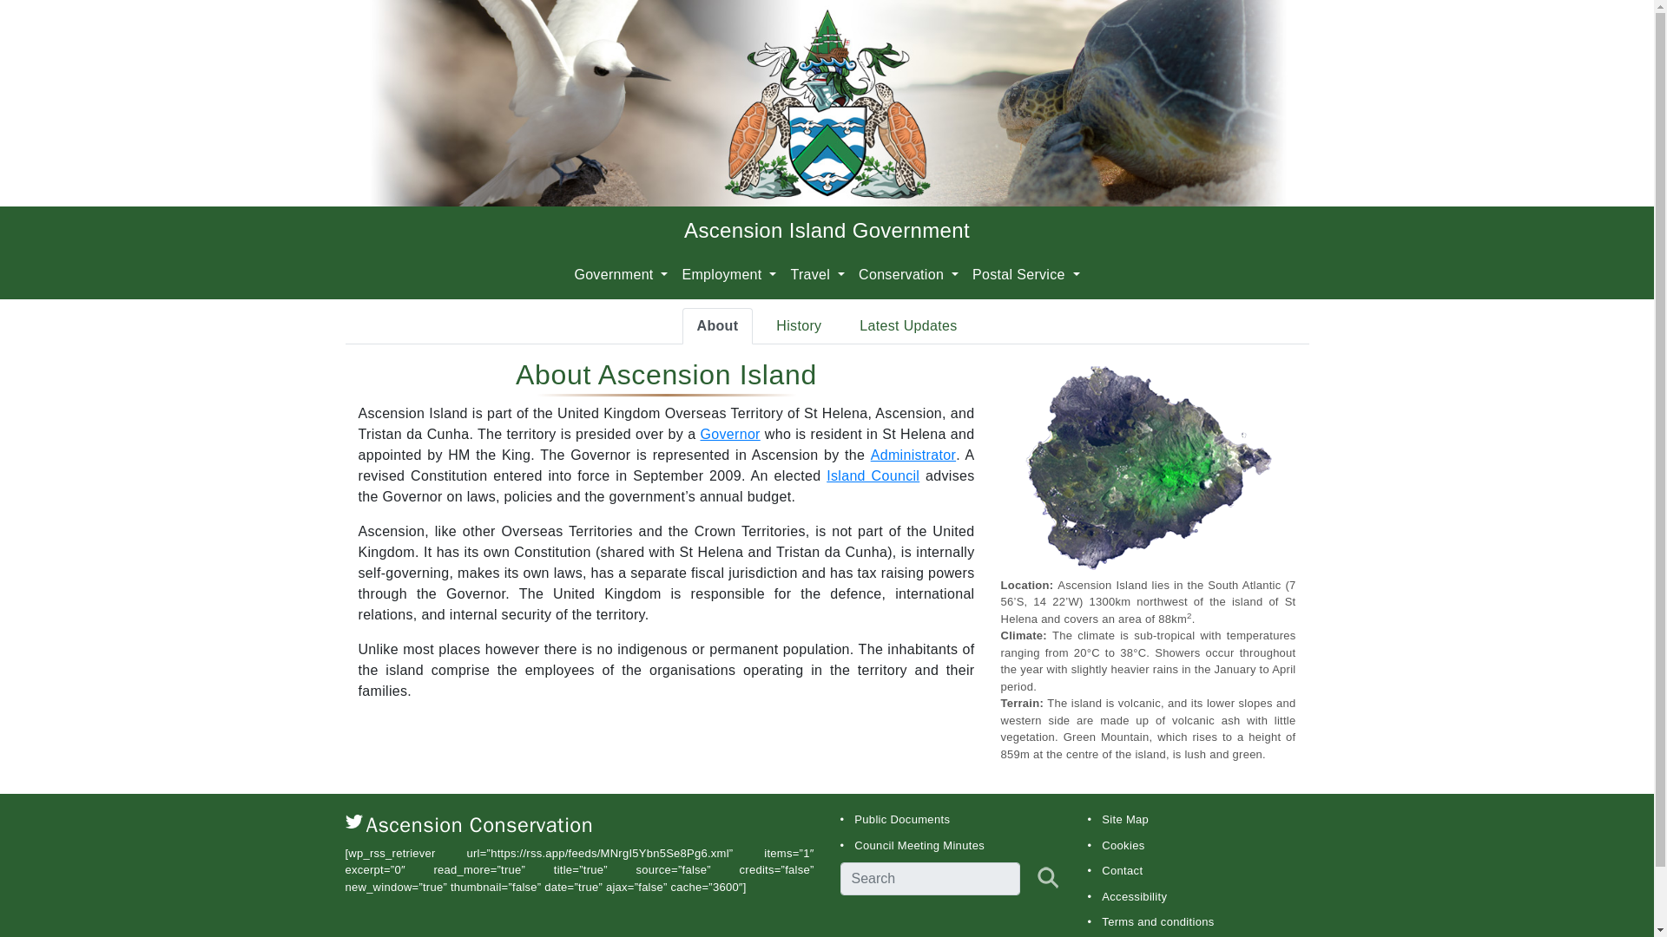  What do you see at coordinates (908, 274) in the screenshot?
I see `Conservation` at bounding box center [908, 274].